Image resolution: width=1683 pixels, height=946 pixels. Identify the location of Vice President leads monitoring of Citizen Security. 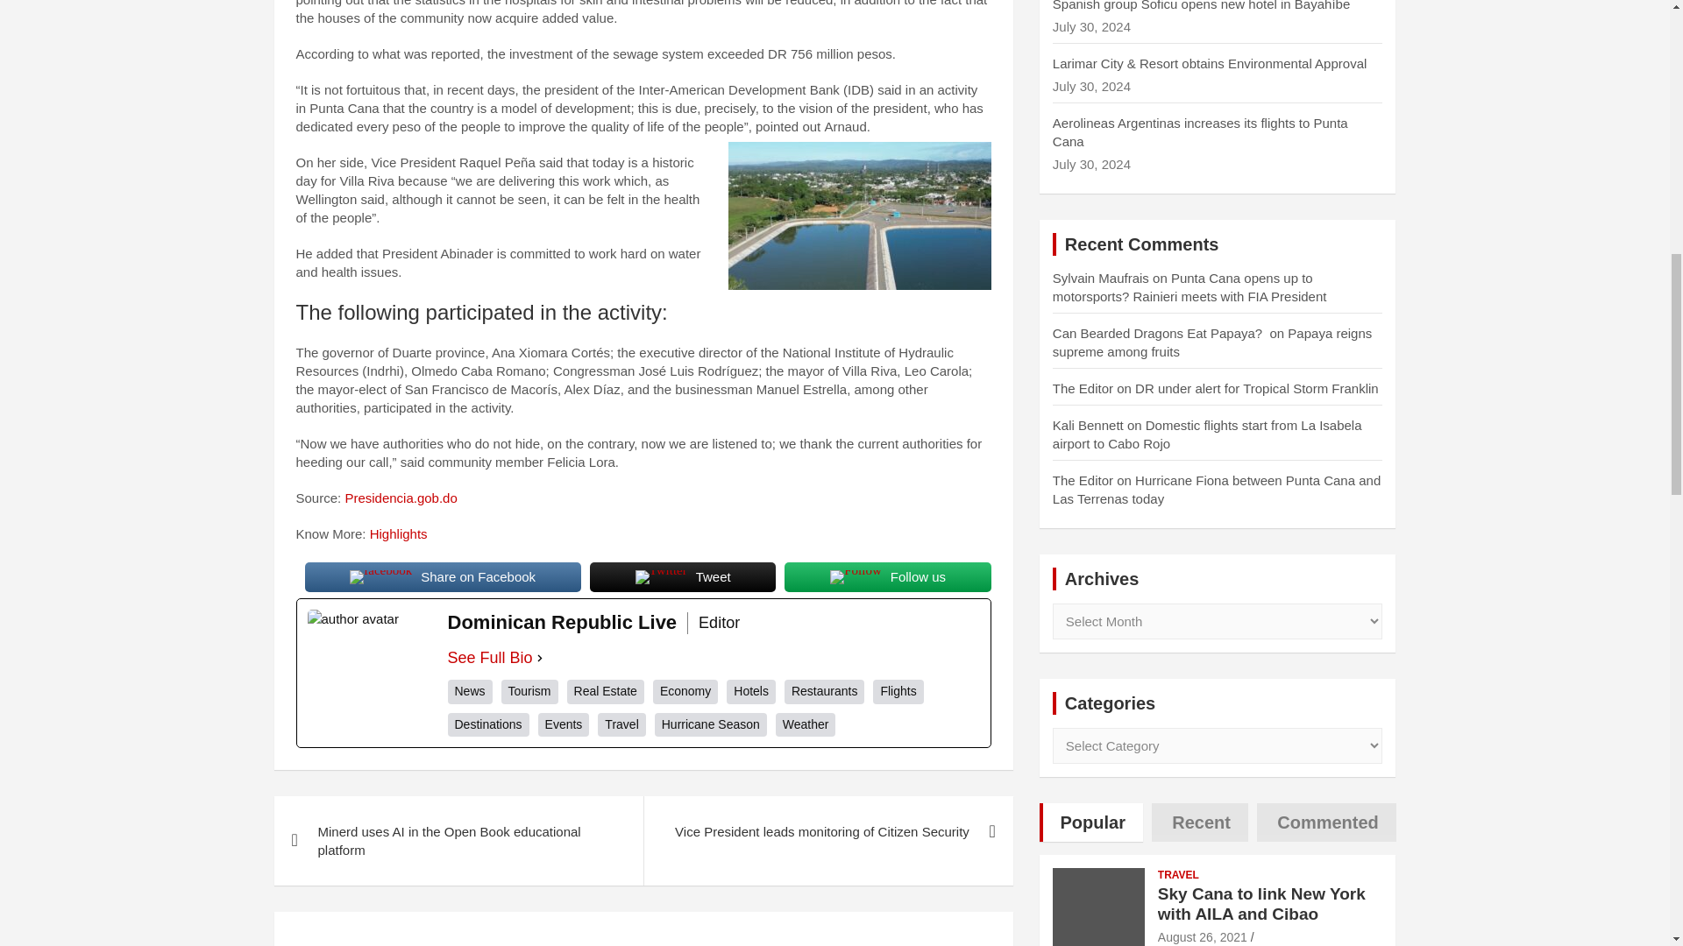
(827, 832).